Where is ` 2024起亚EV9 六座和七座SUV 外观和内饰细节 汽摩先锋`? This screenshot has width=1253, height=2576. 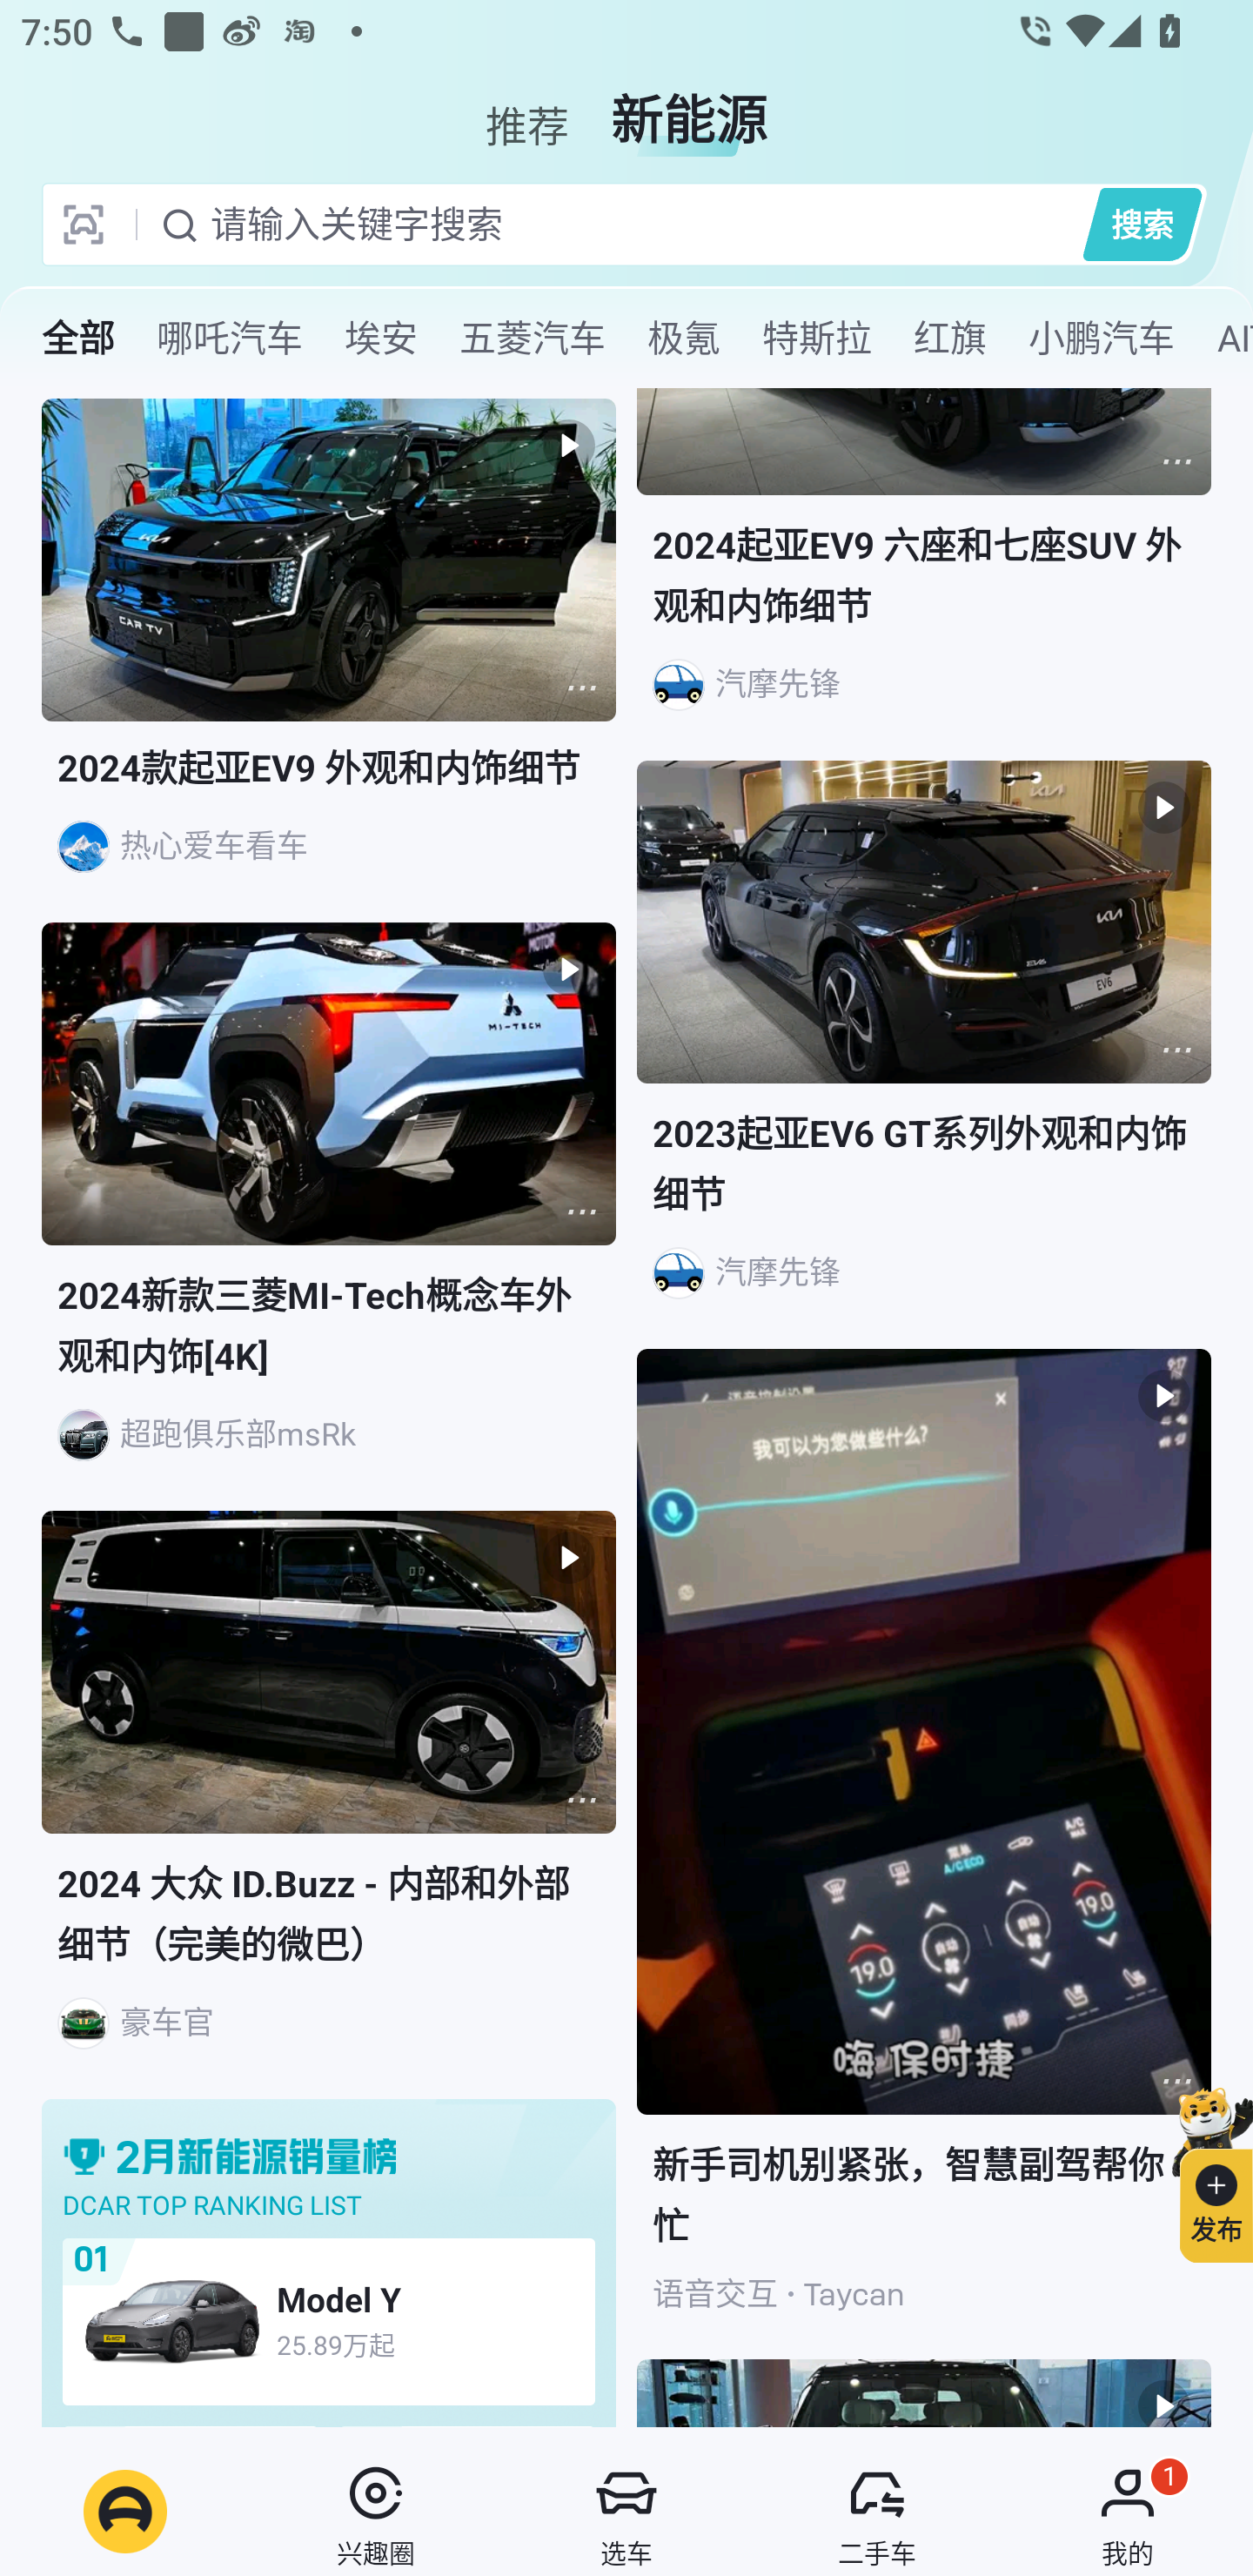  2024起亚EV9 六座和七座SUV 外观和内饰细节 汽摩先锋 is located at coordinates (924, 574).